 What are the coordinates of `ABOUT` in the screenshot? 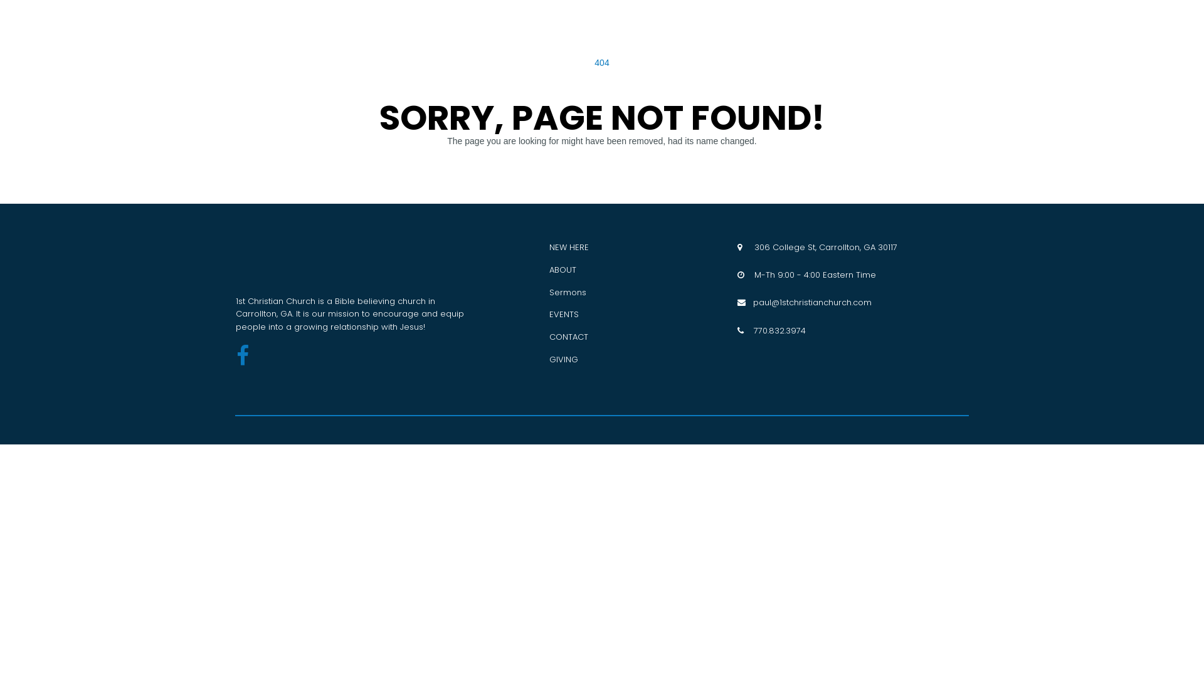 It's located at (563, 270).